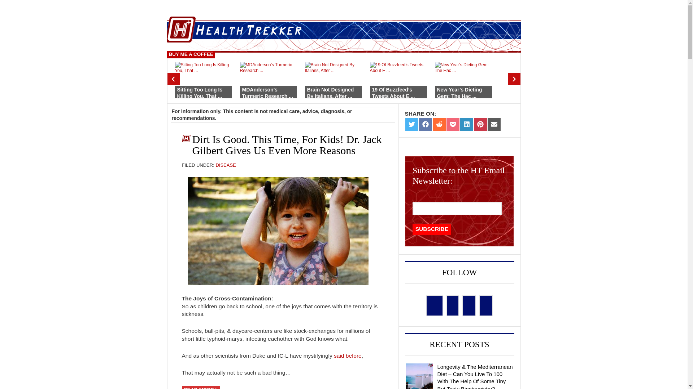  I want to click on said before, so click(348, 355).